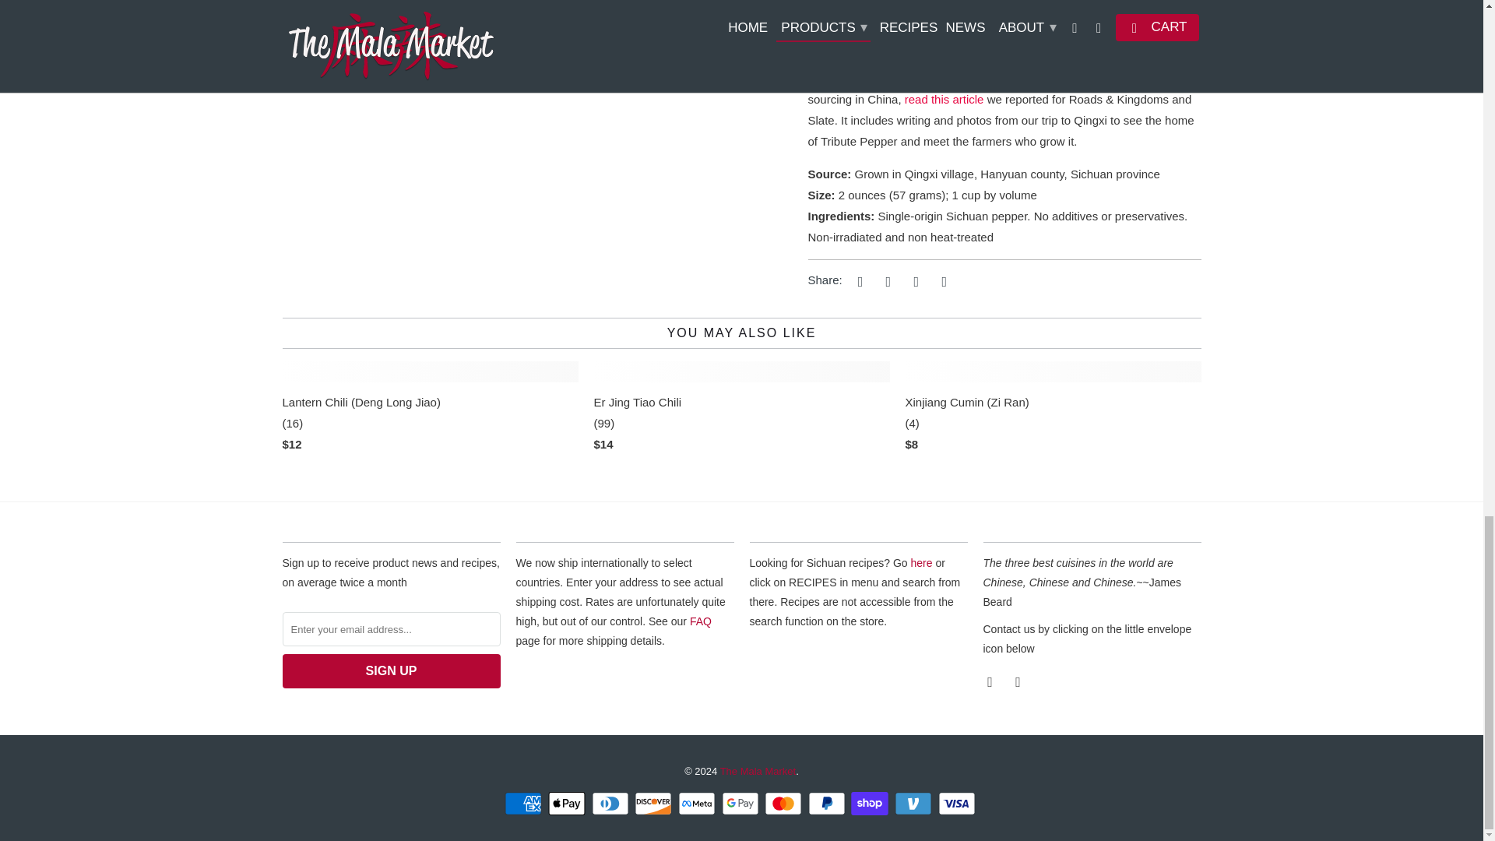 The width and height of the screenshot is (1495, 841). What do you see at coordinates (740, 804) in the screenshot?
I see `Google Pay` at bounding box center [740, 804].